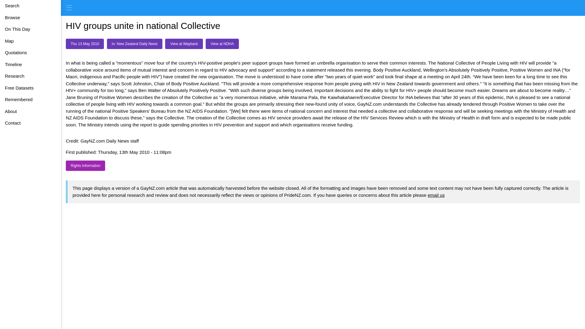 This screenshot has height=329, width=585. Describe the element at coordinates (30, 65) in the screenshot. I see `Timeline` at that location.